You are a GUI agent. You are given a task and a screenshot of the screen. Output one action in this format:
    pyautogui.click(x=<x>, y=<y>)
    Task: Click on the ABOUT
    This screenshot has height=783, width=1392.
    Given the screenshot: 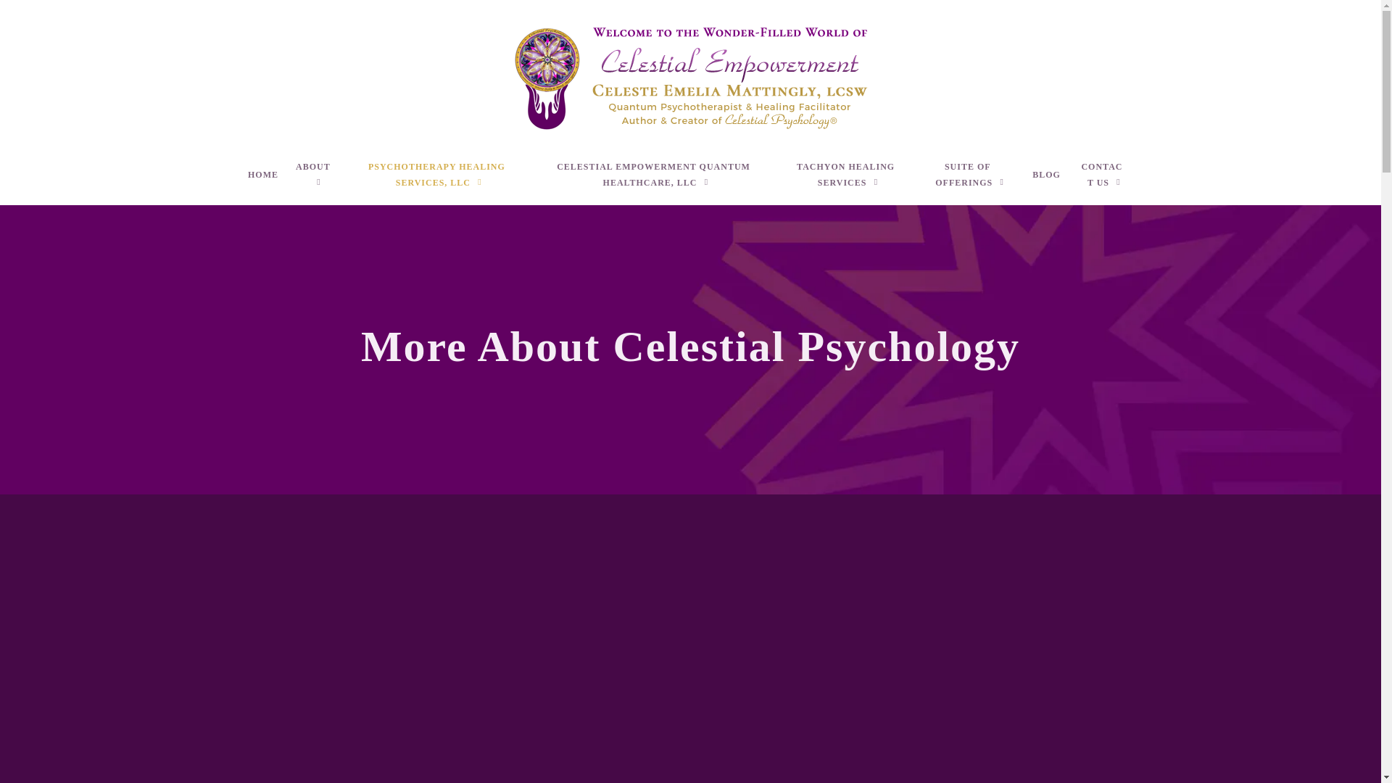 What is the action you would take?
    pyautogui.click(x=316, y=181)
    